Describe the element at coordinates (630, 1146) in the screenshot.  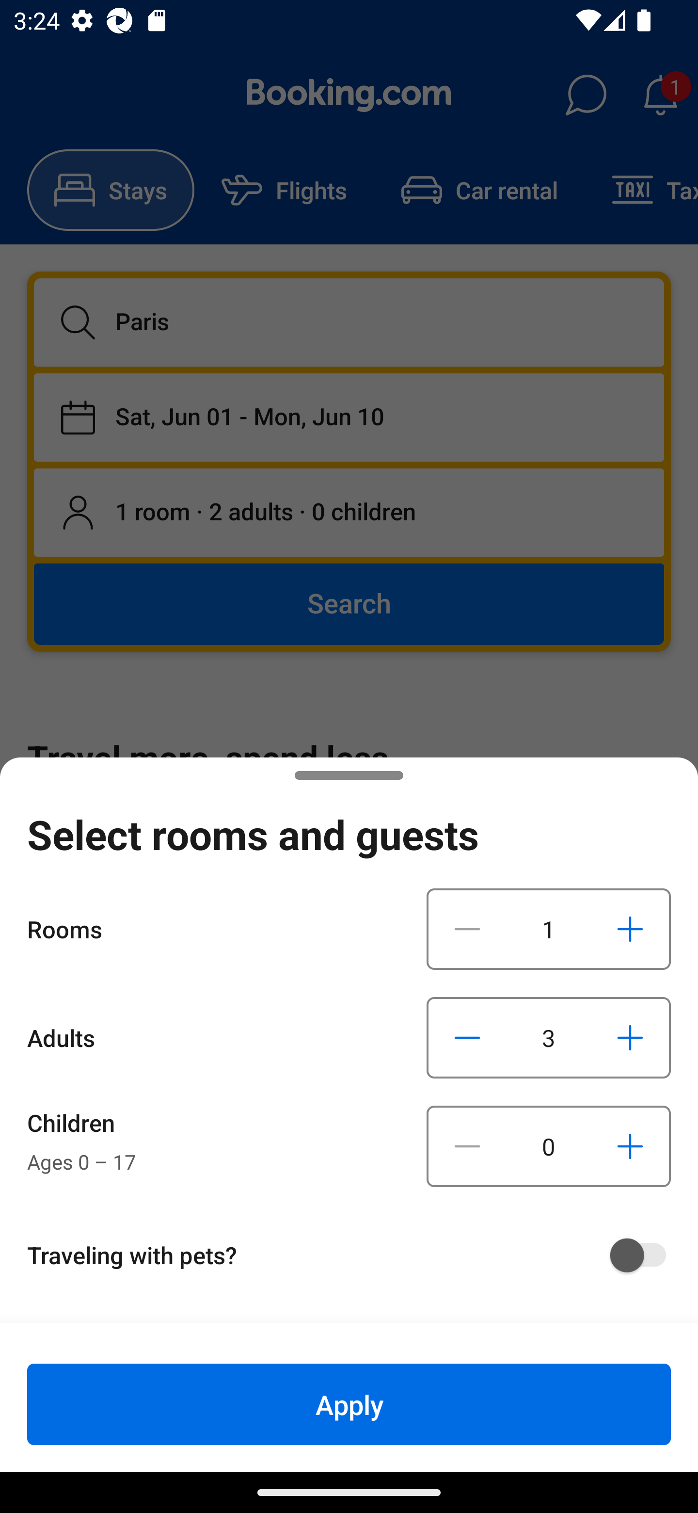
I see `Increase` at that location.